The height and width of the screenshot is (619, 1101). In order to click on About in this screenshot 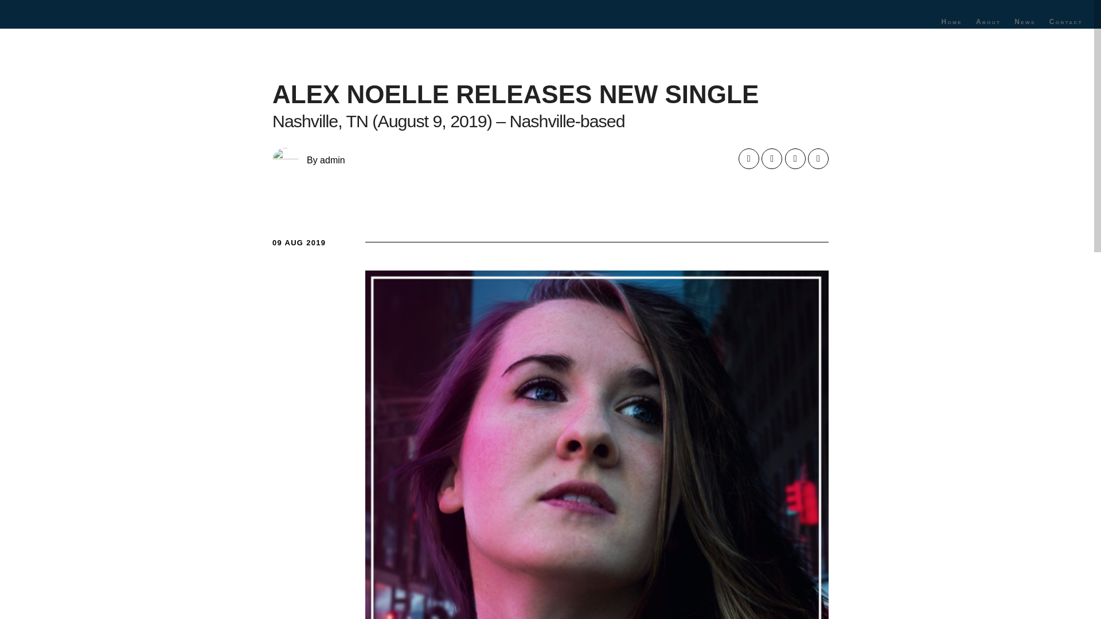, I will do `click(987, 22)`.